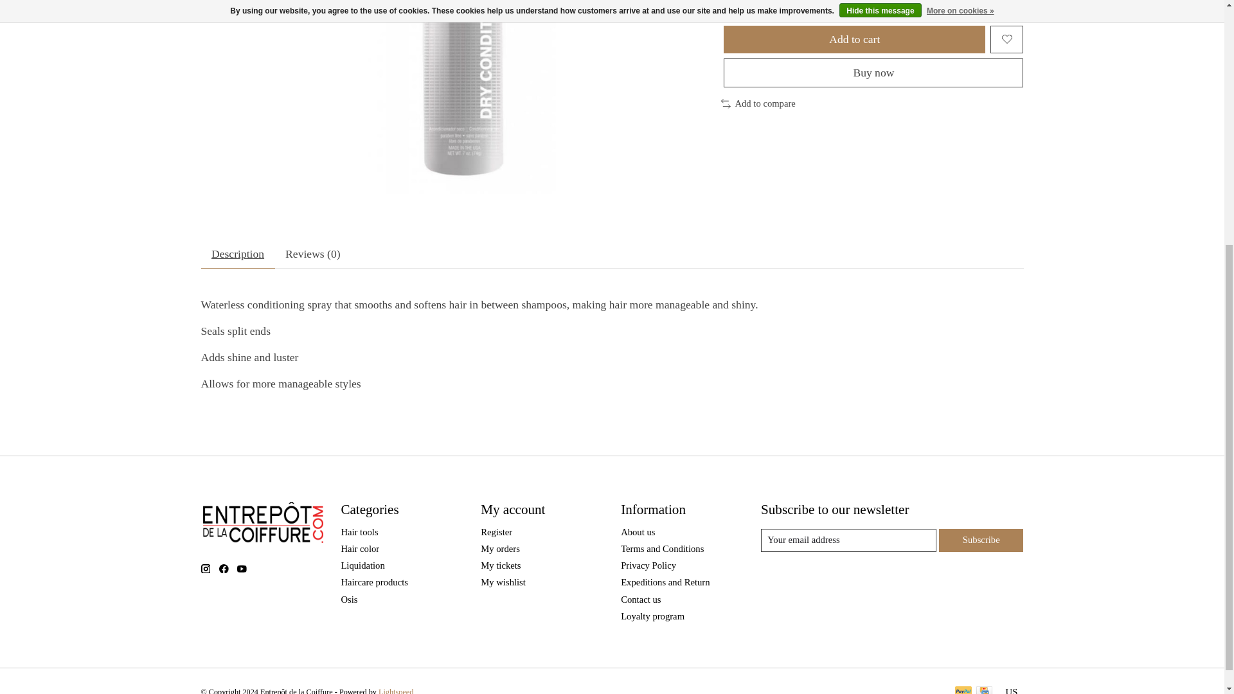 Image resolution: width=1234 pixels, height=694 pixels. What do you see at coordinates (501, 565) in the screenshot?
I see `My tickets` at bounding box center [501, 565].